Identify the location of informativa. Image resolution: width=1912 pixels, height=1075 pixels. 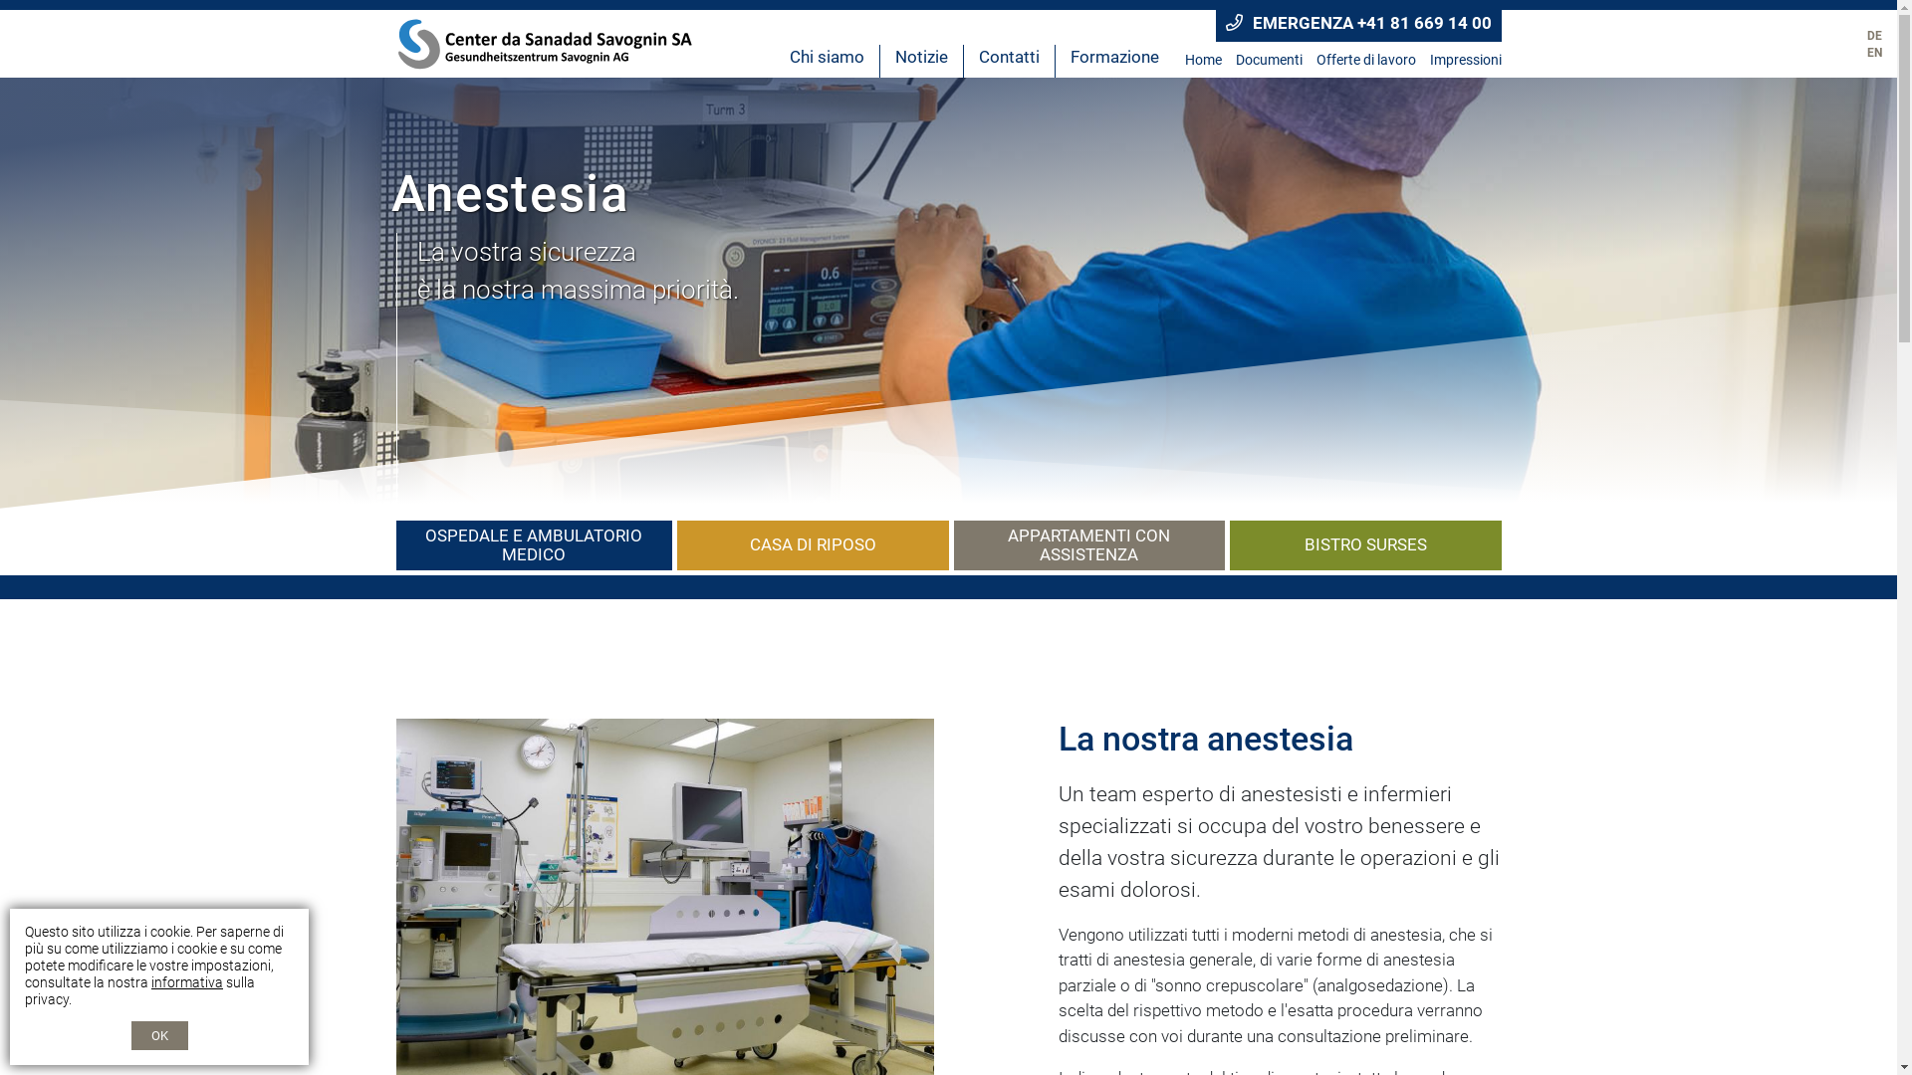
(187, 981).